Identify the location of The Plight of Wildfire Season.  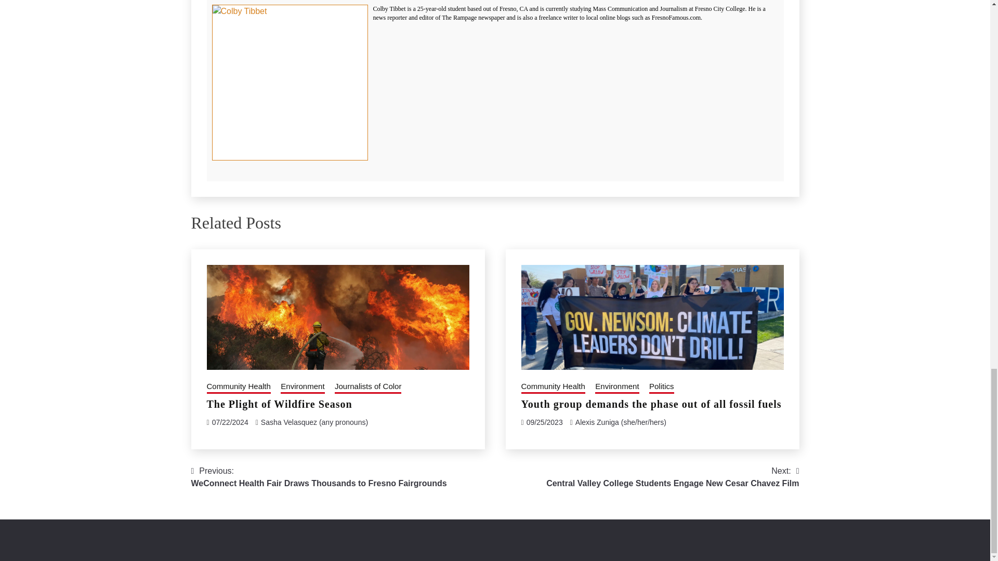
(279, 404).